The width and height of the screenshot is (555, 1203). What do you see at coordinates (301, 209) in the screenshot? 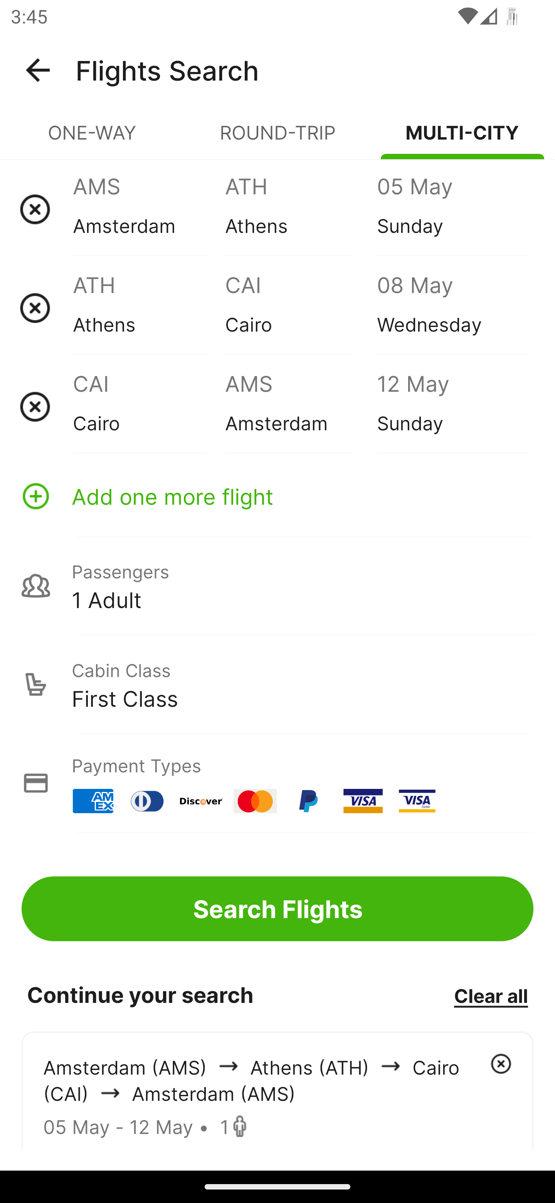
I see `ATH Athens` at bounding box center [301, 209].